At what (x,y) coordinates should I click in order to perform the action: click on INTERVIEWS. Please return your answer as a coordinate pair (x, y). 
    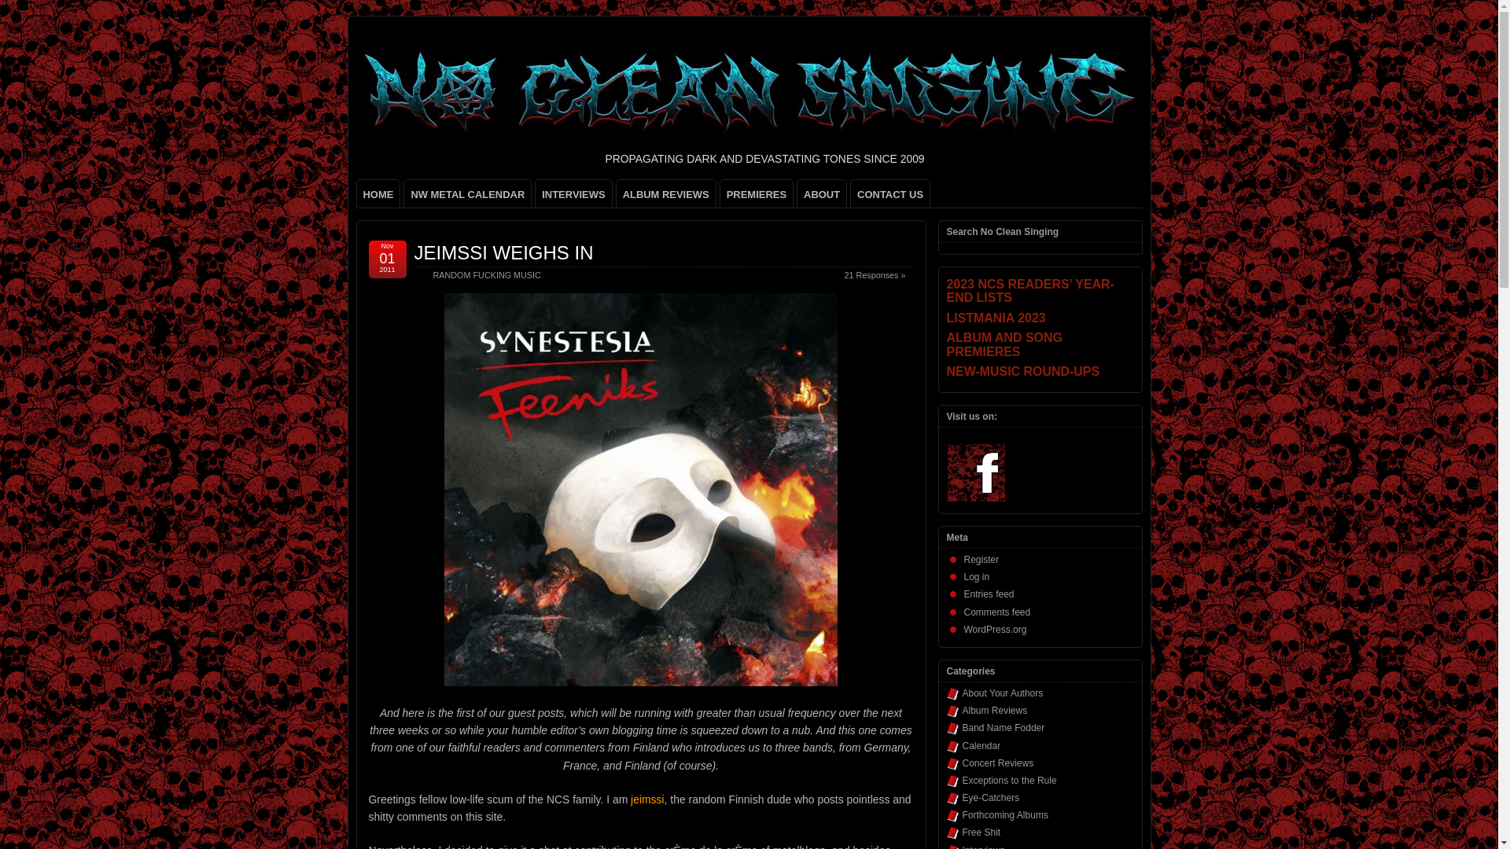
    Looking at the image, I should click on (573, 193).